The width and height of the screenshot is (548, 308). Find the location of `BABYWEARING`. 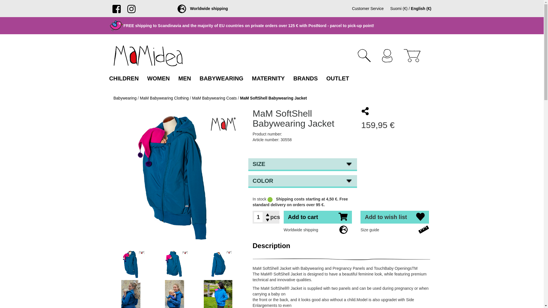

BABYWEARING is located at coordinates (221, 78).